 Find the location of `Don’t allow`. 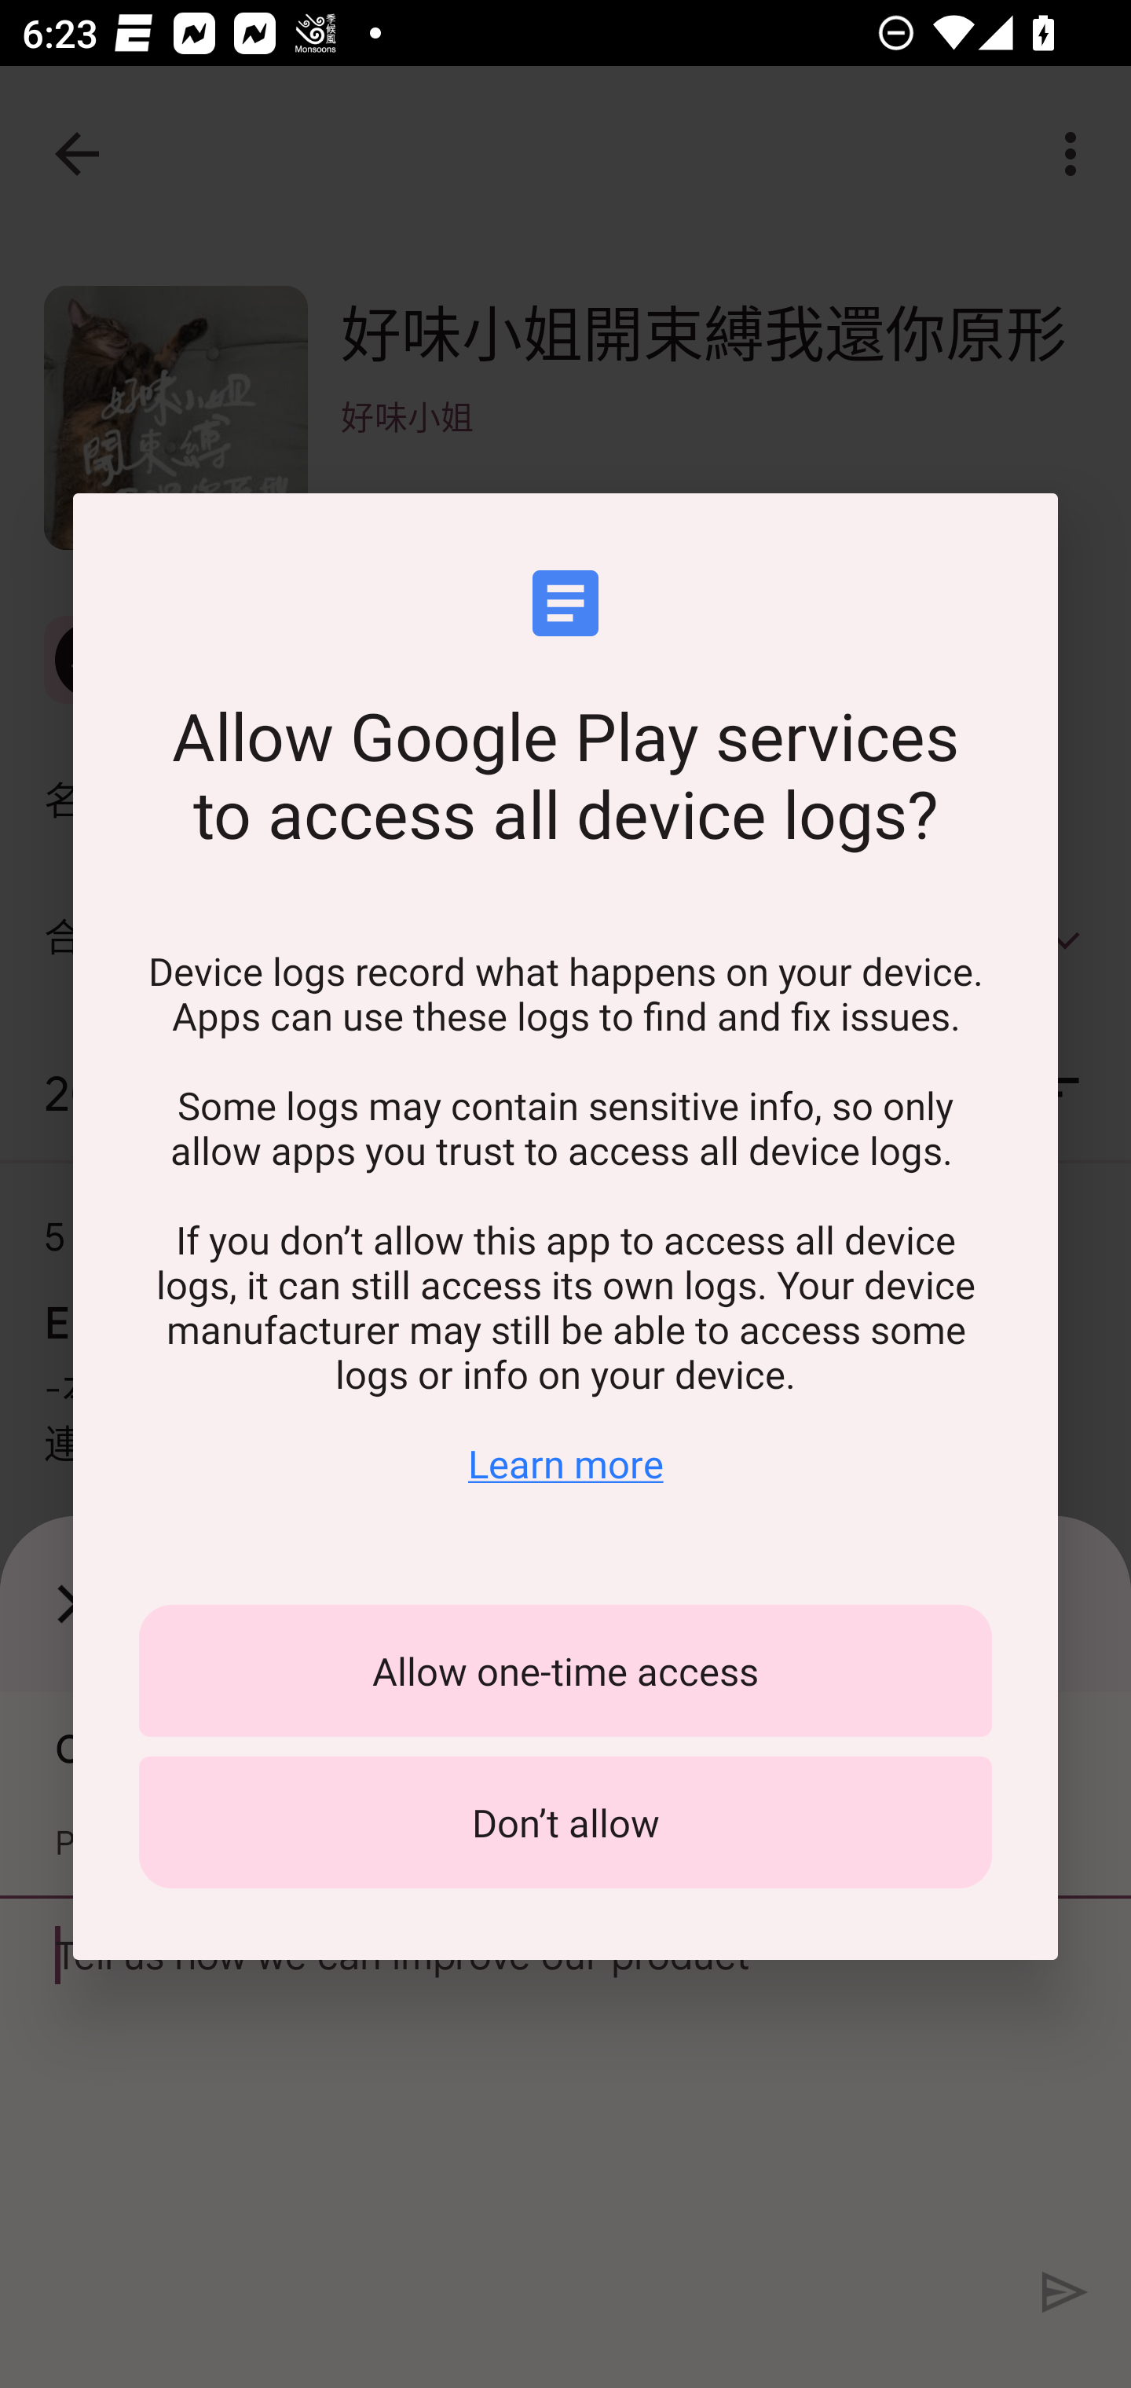

Don’t allow is located at coordinates (565, 1822).